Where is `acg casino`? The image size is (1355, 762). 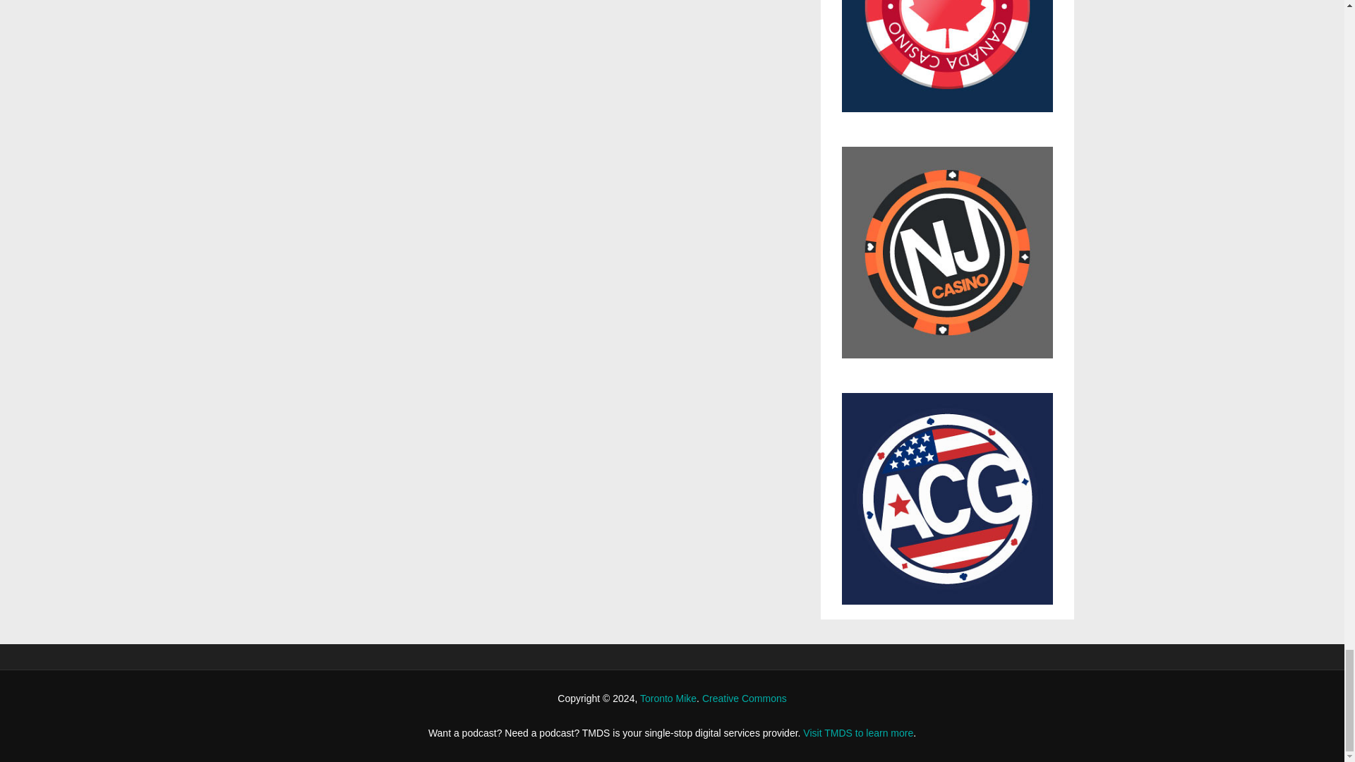 acg casino is located at coordinates (947, 499).